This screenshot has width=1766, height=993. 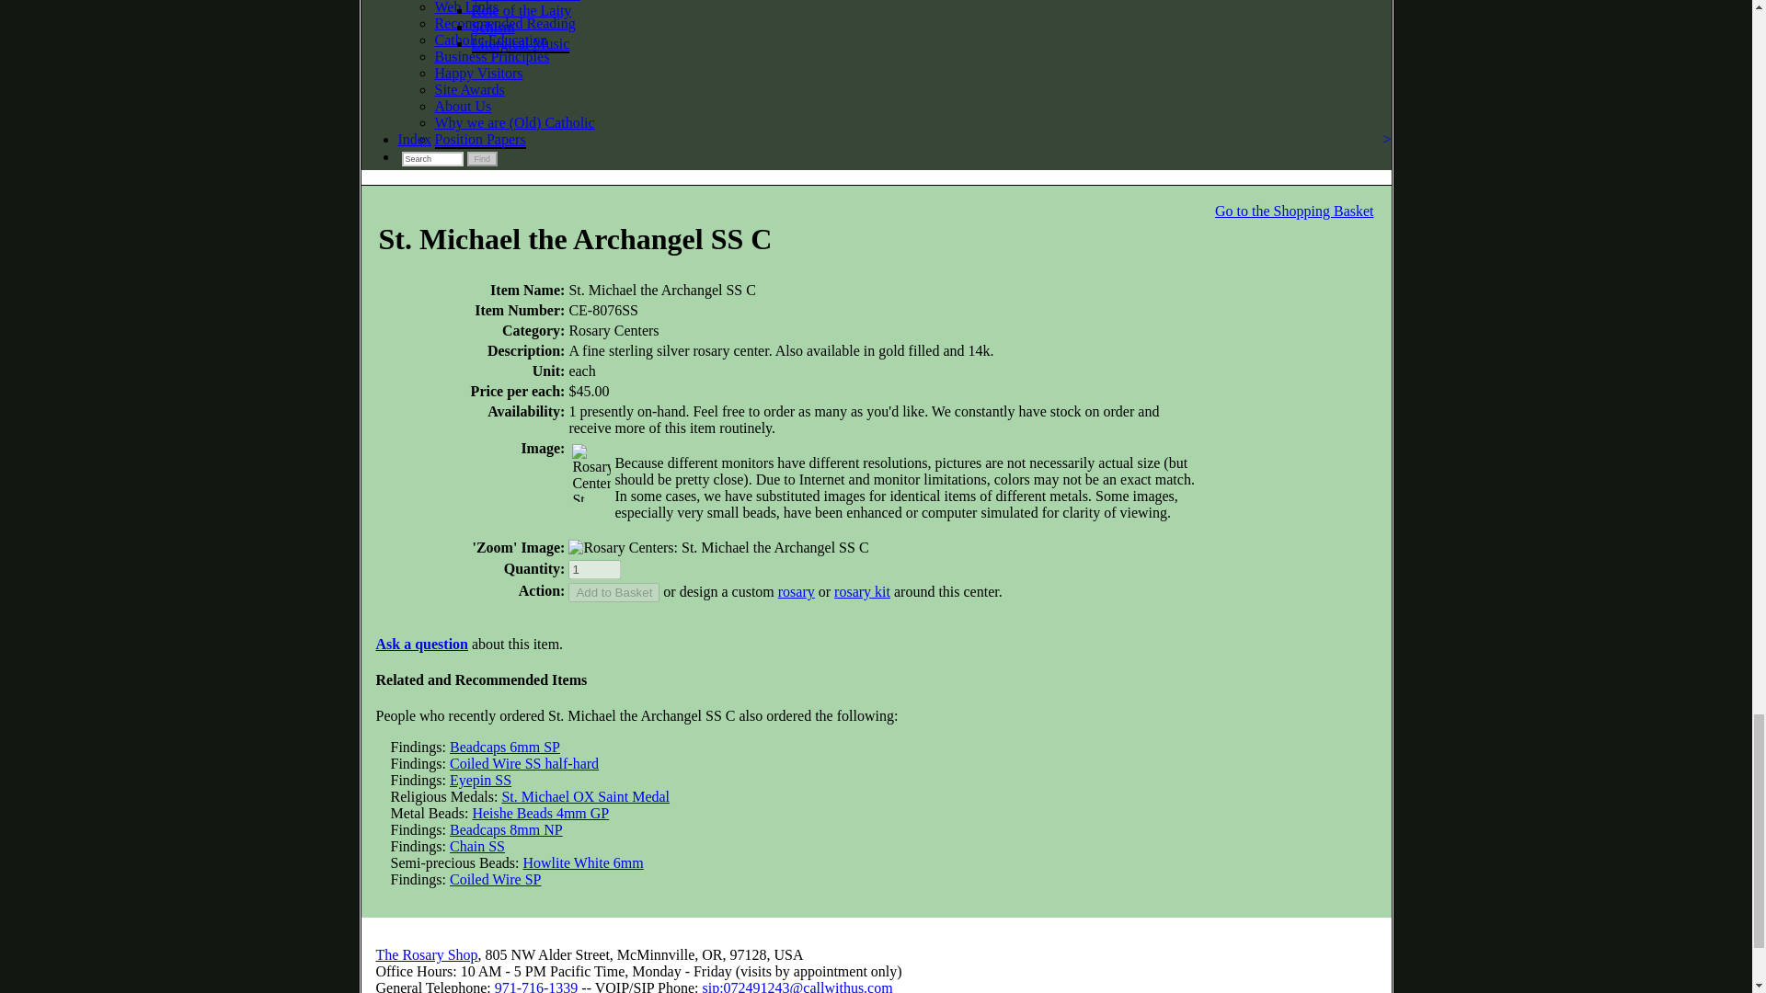 I want to click on Search, so click(x=431, y=159).